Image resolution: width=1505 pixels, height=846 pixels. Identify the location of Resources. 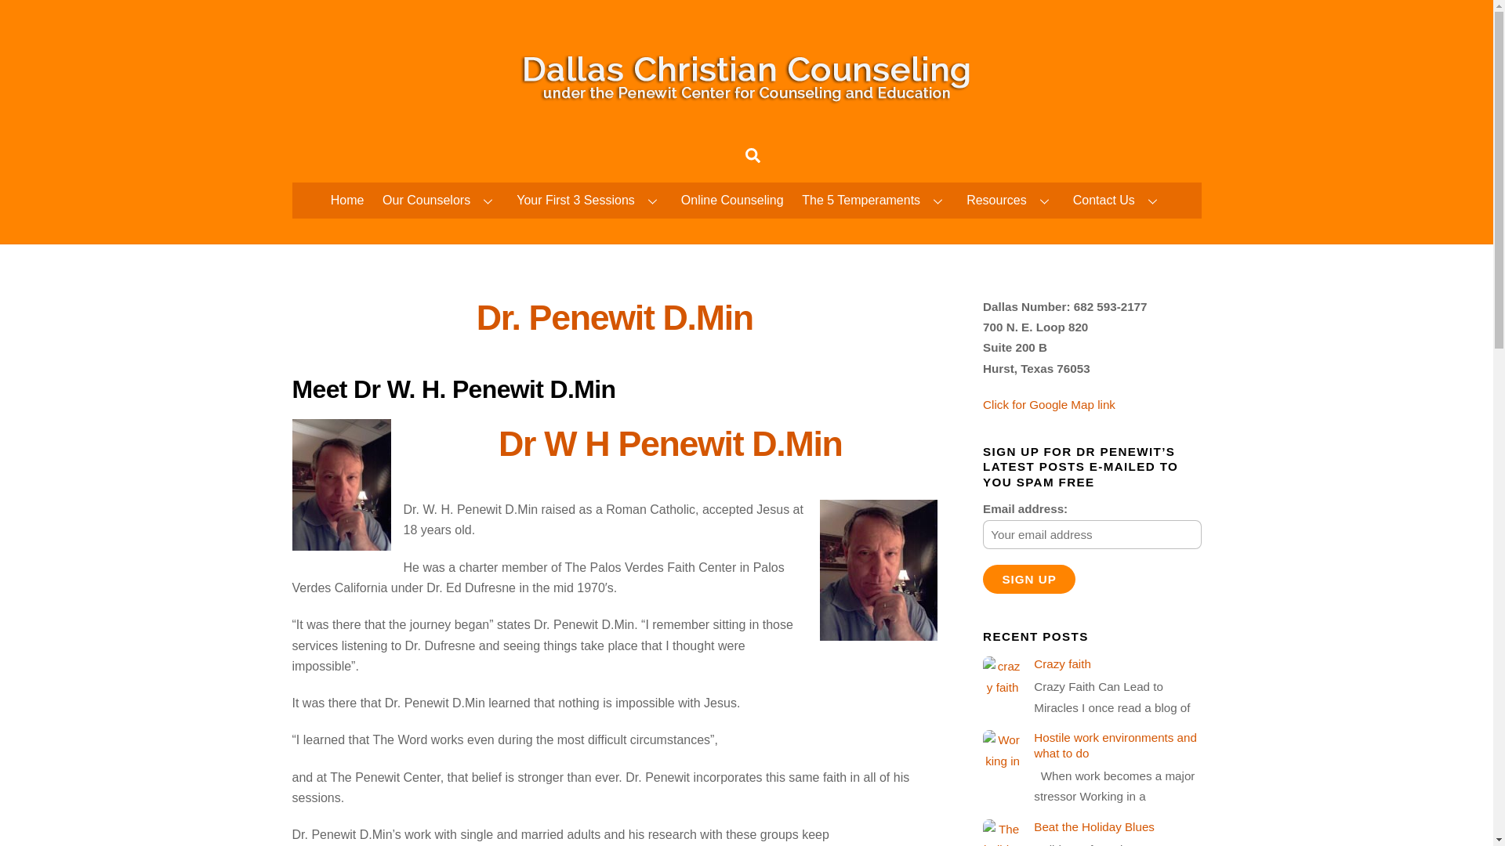
(1011, 201).